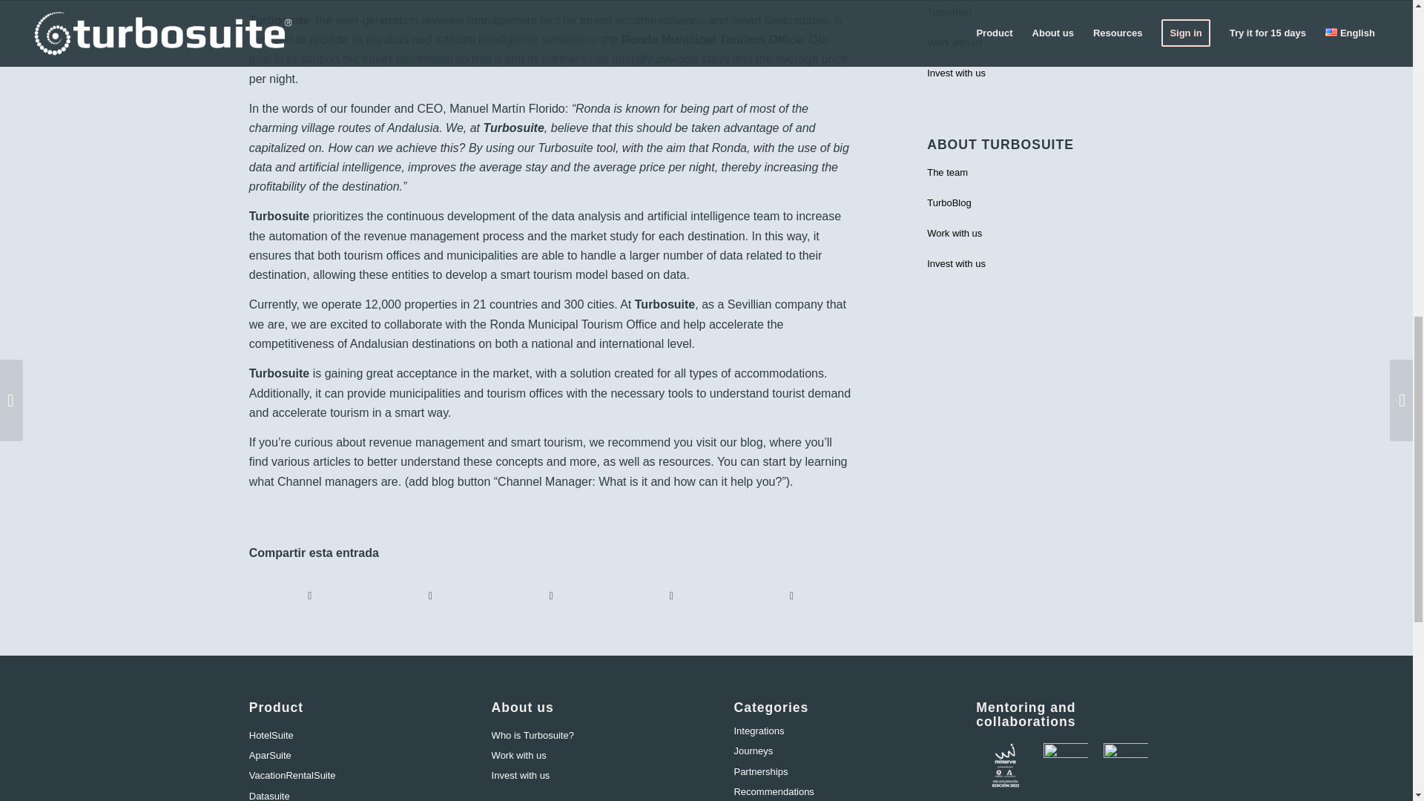  Describe the element at coordinates (1126, 765) in the screenshot. I see `logo innventuur` at that location.